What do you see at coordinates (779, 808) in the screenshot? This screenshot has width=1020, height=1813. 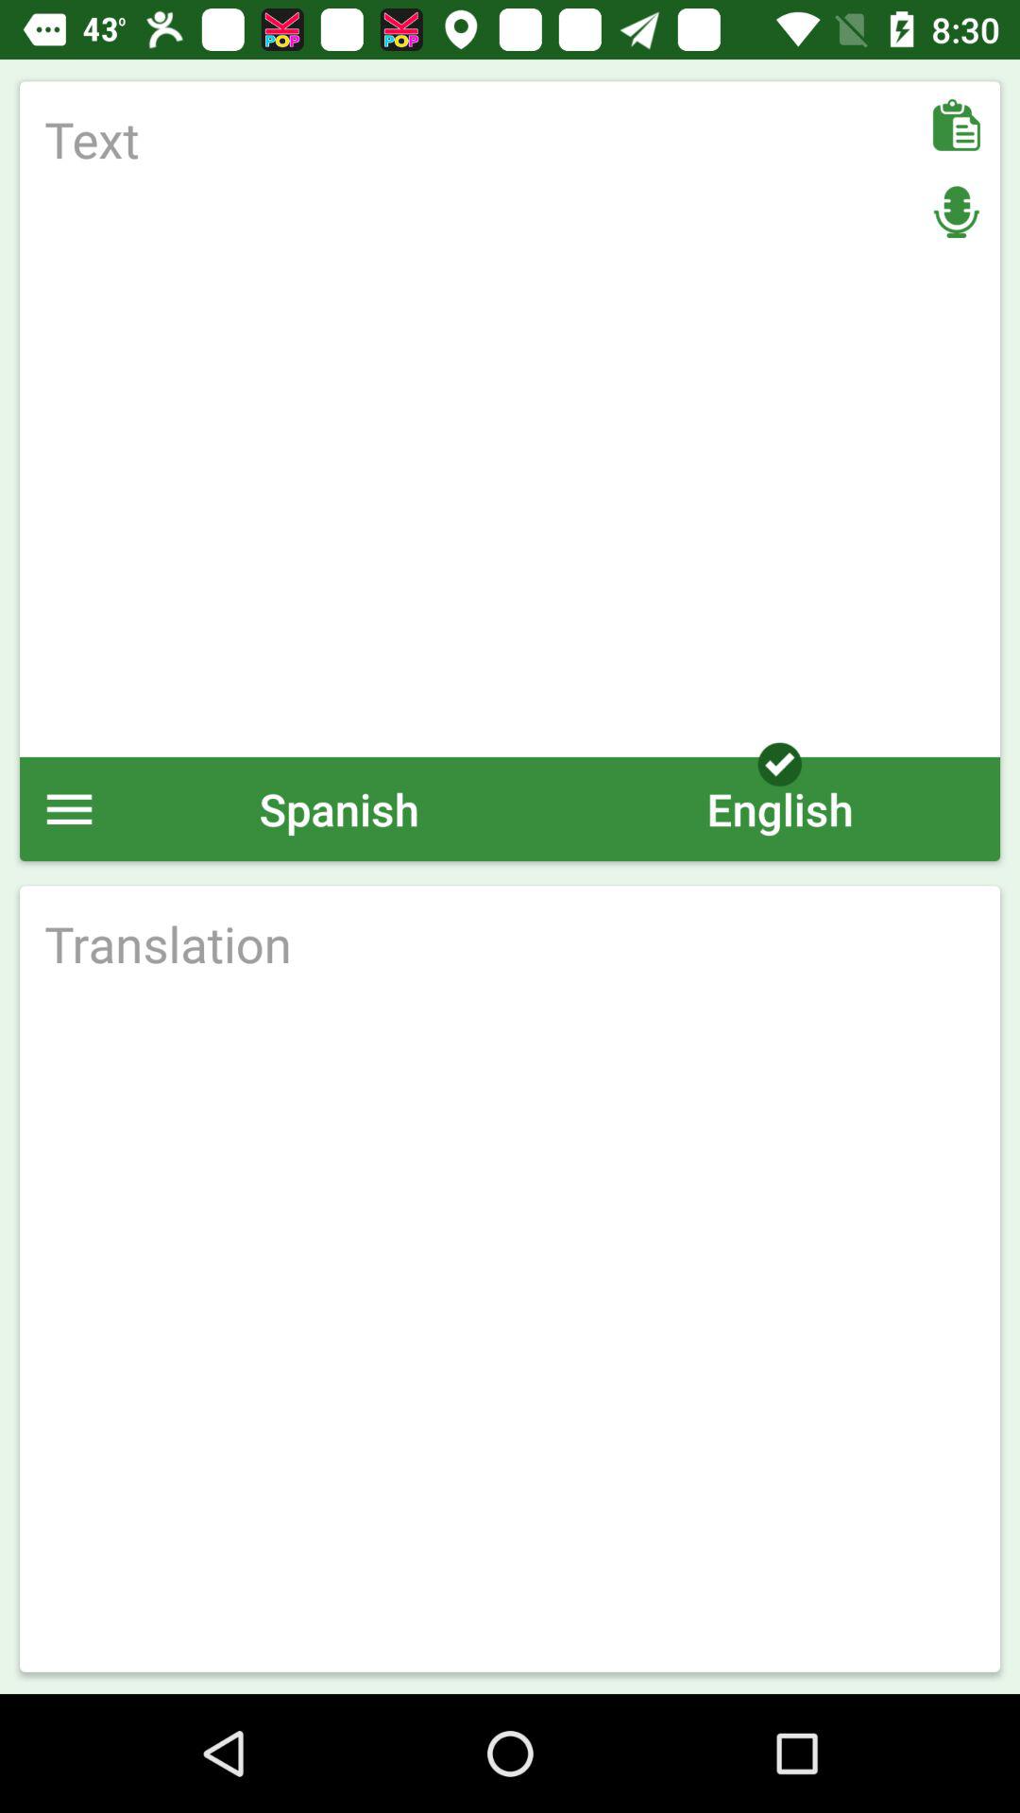 I see `scroll to english icon` at bounding box center [779, 808].